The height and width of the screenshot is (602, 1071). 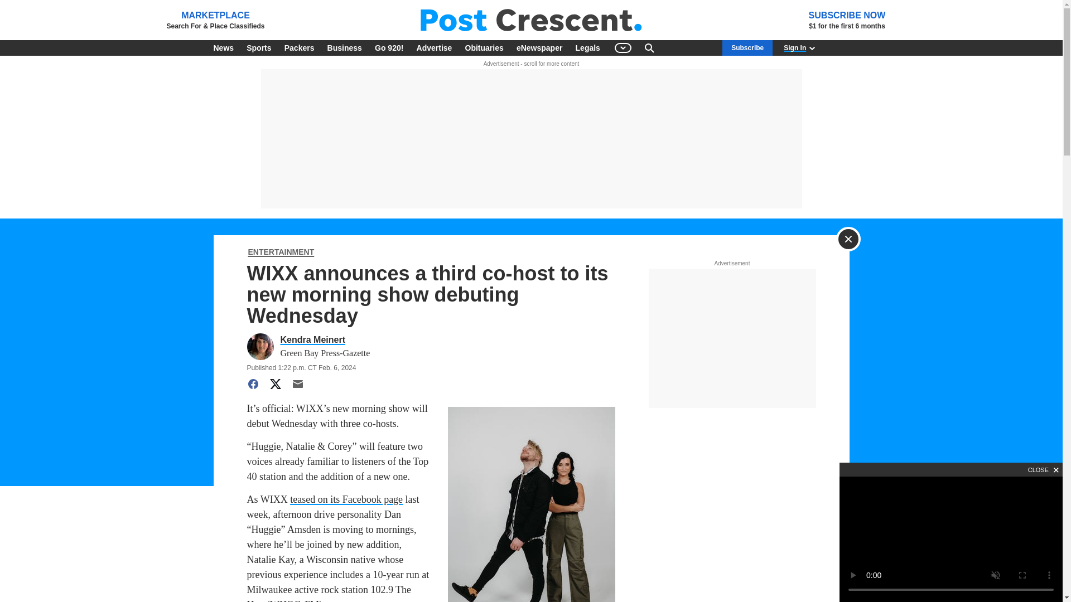 What do you see at coordinates (484, 48) in the screenshot?
I see `Obituaries` at bounding box center [484, 48].